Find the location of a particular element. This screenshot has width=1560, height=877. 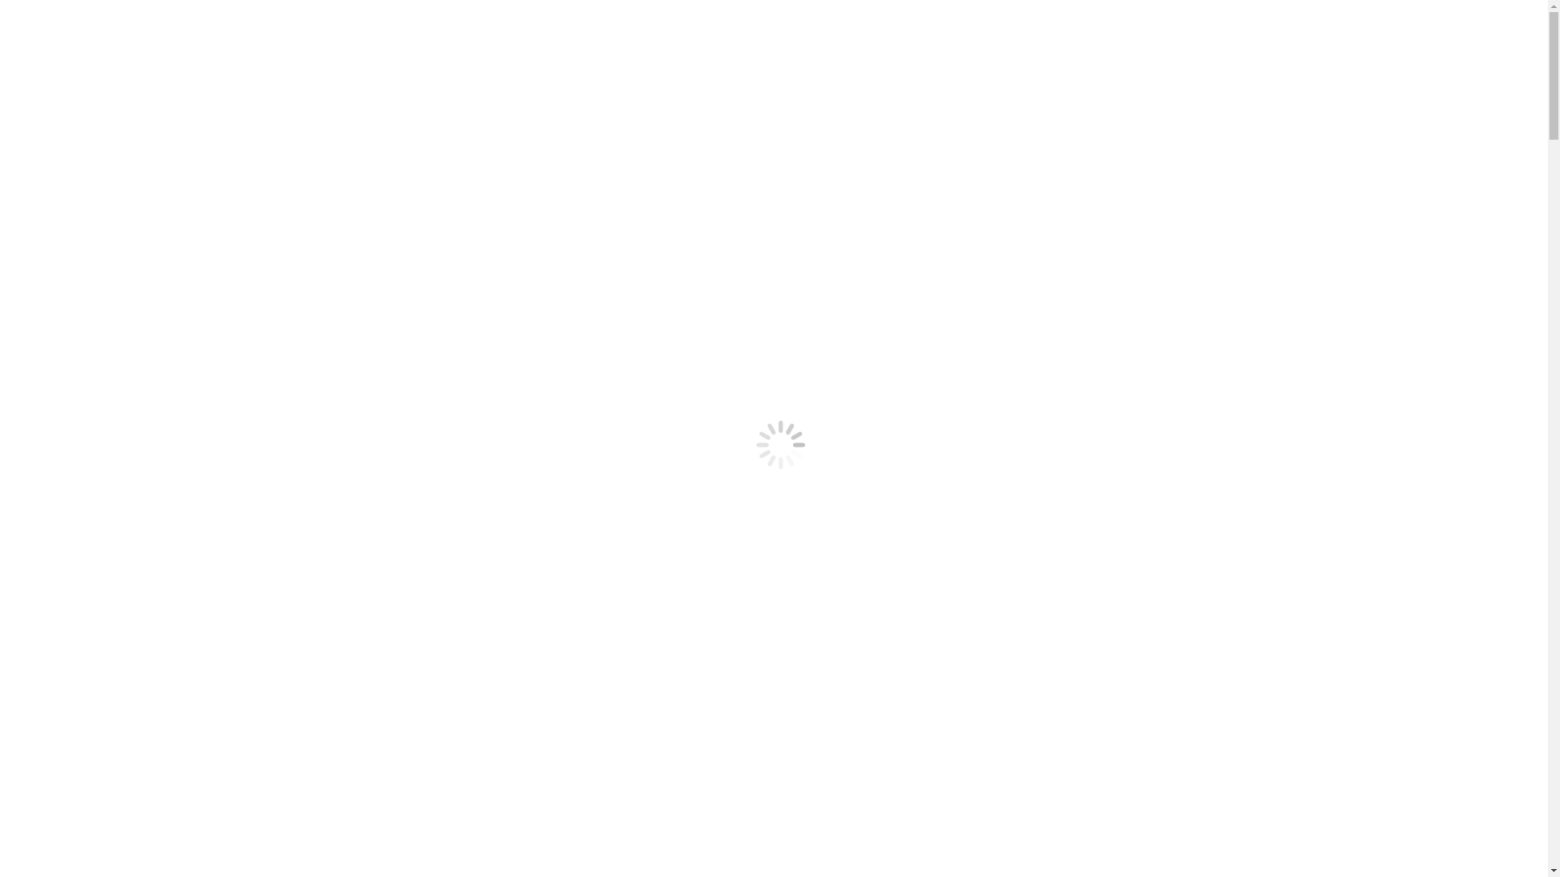

Skip to content is located at coordinates (6, 6).